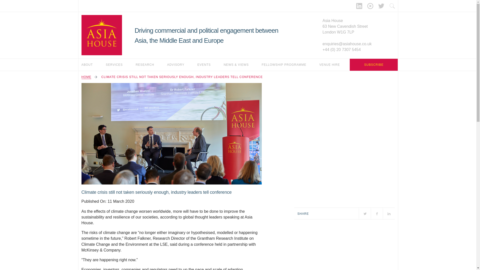 The image size is (480, 270). I want to click on Asia House, so click(101, 35).